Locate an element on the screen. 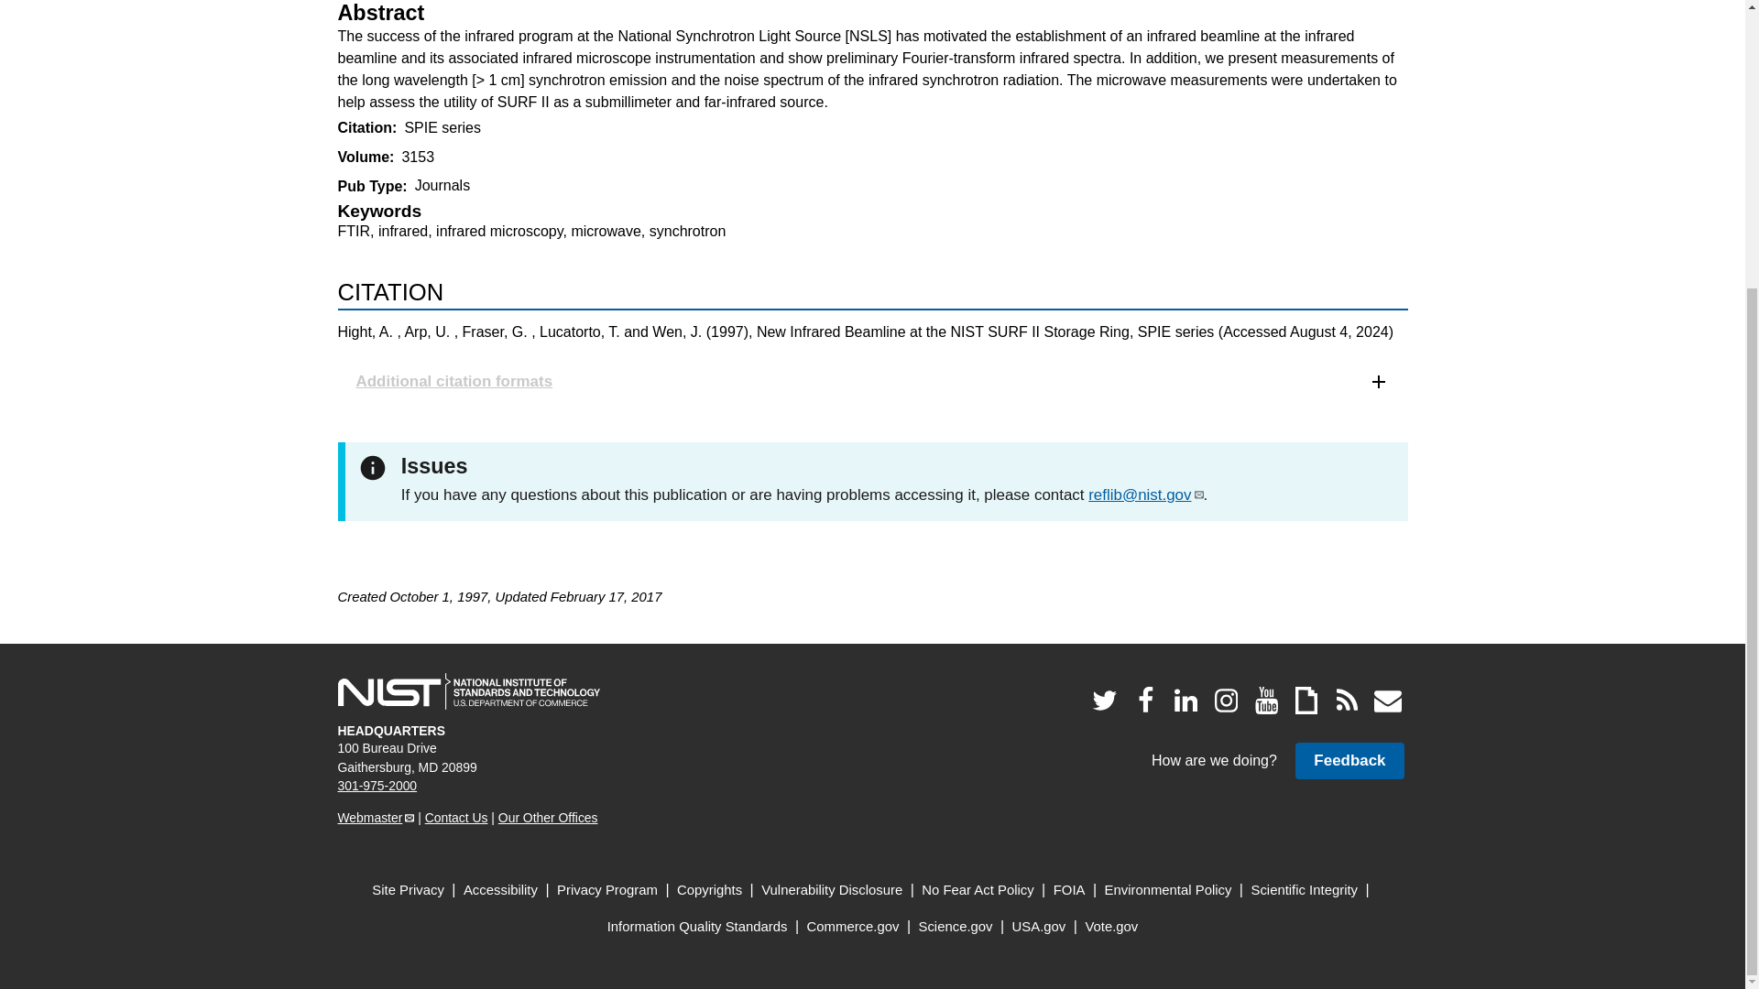 This screenshot has height=989, width=1759. Environmental Policy is located at coordinates (1168, 890).